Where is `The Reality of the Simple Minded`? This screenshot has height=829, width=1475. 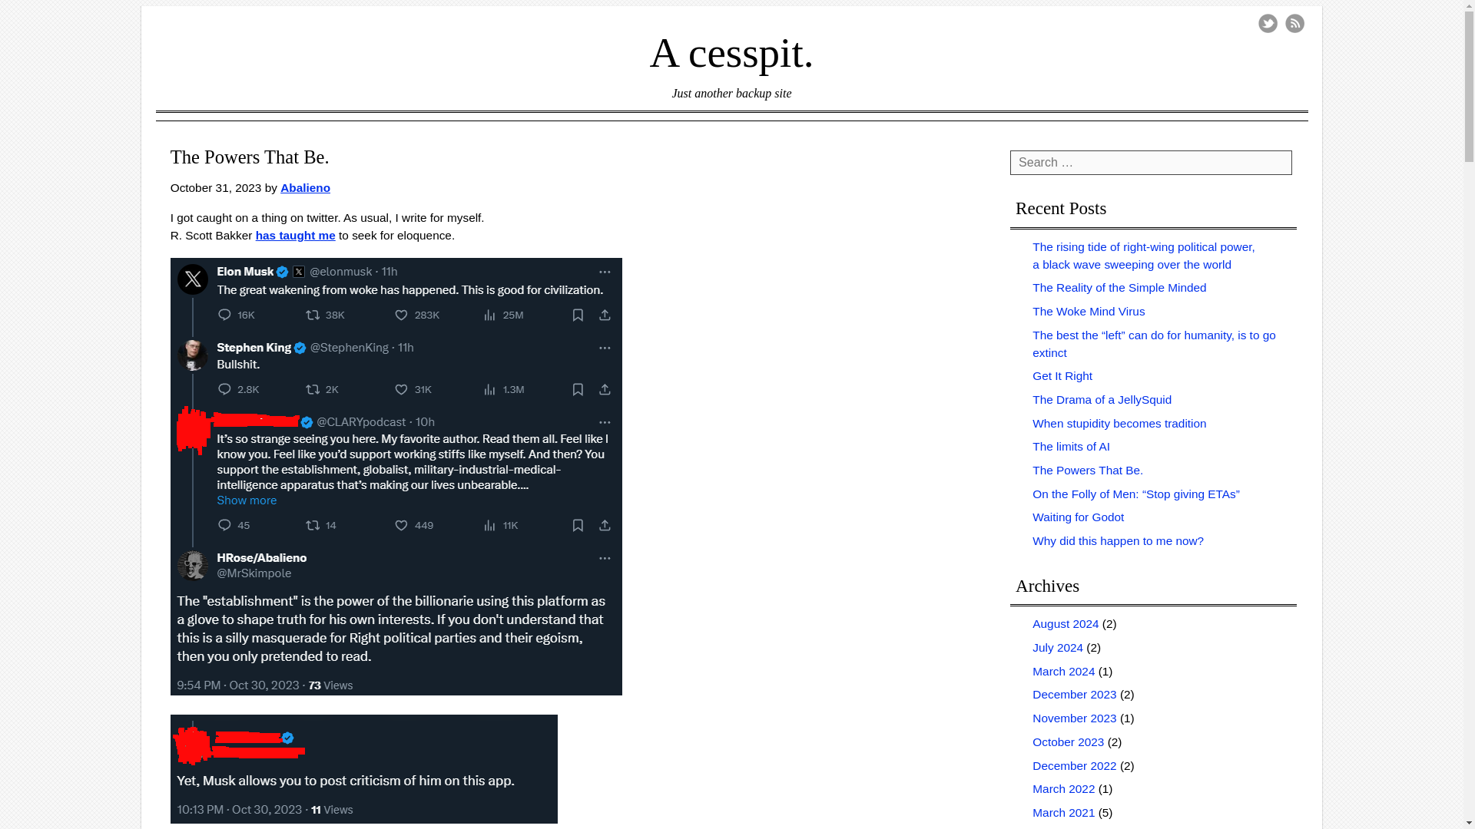 The Reality of the Simple Minded is located at coordinates (1119, 287).